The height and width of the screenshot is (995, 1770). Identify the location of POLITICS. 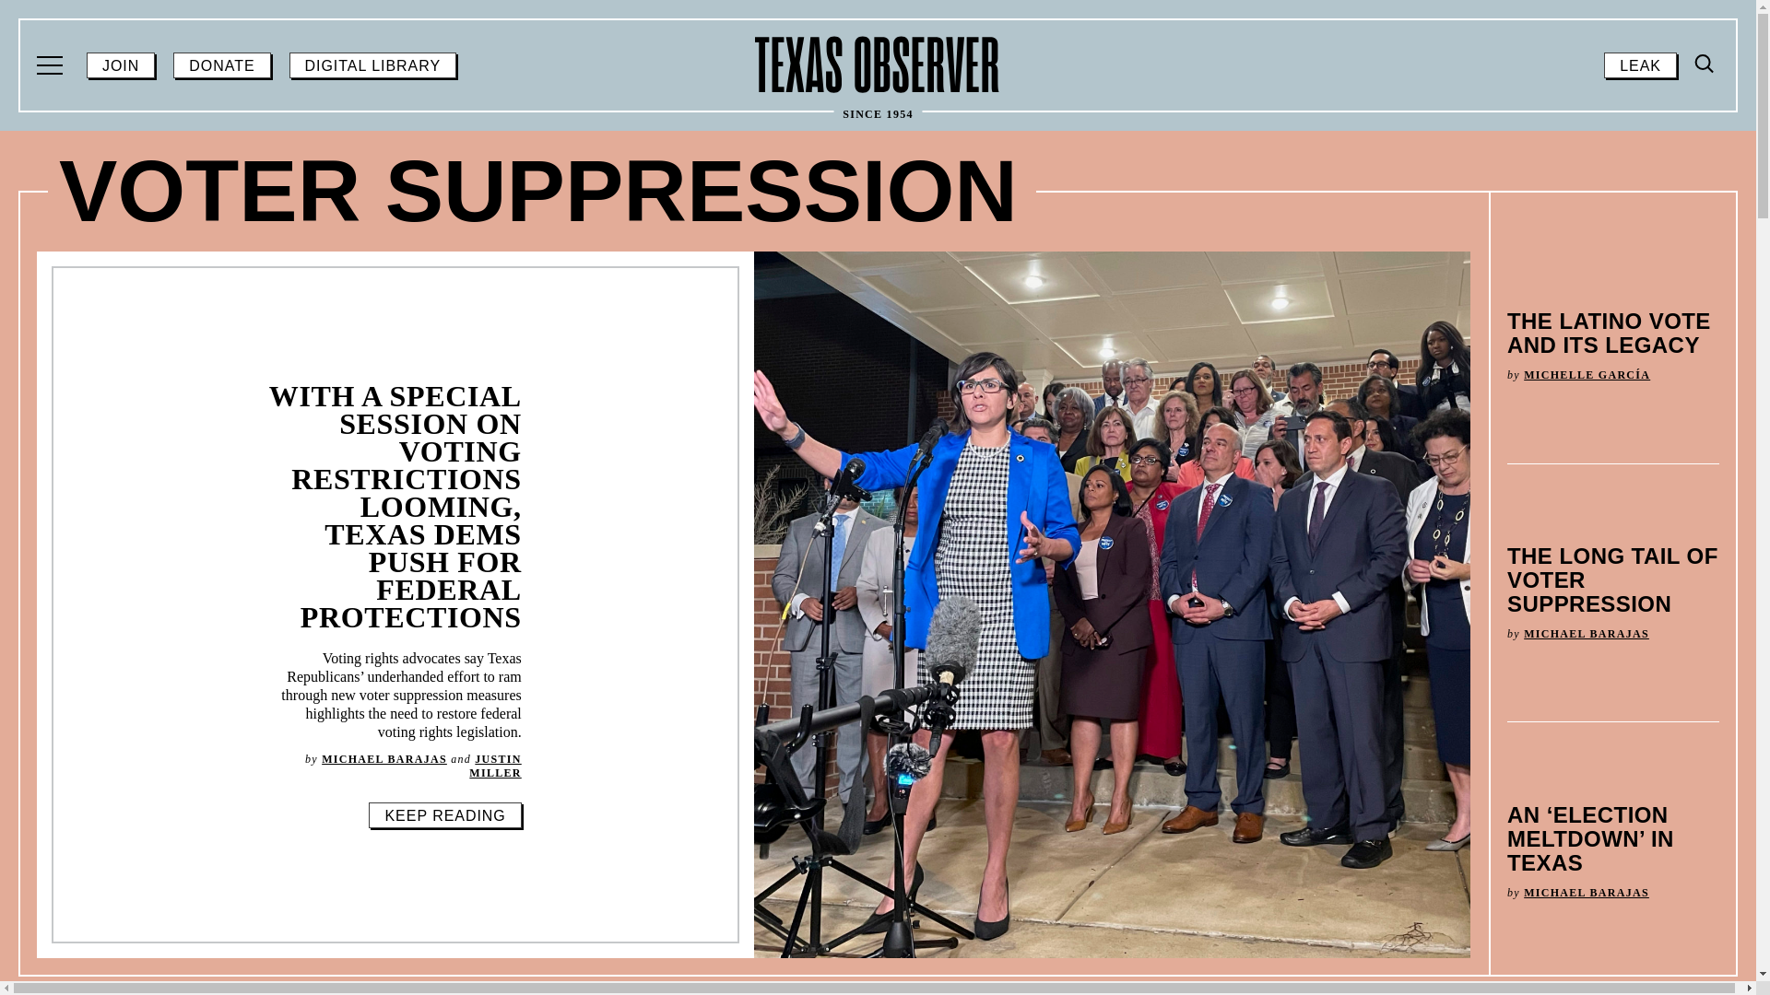
(1224, 360).